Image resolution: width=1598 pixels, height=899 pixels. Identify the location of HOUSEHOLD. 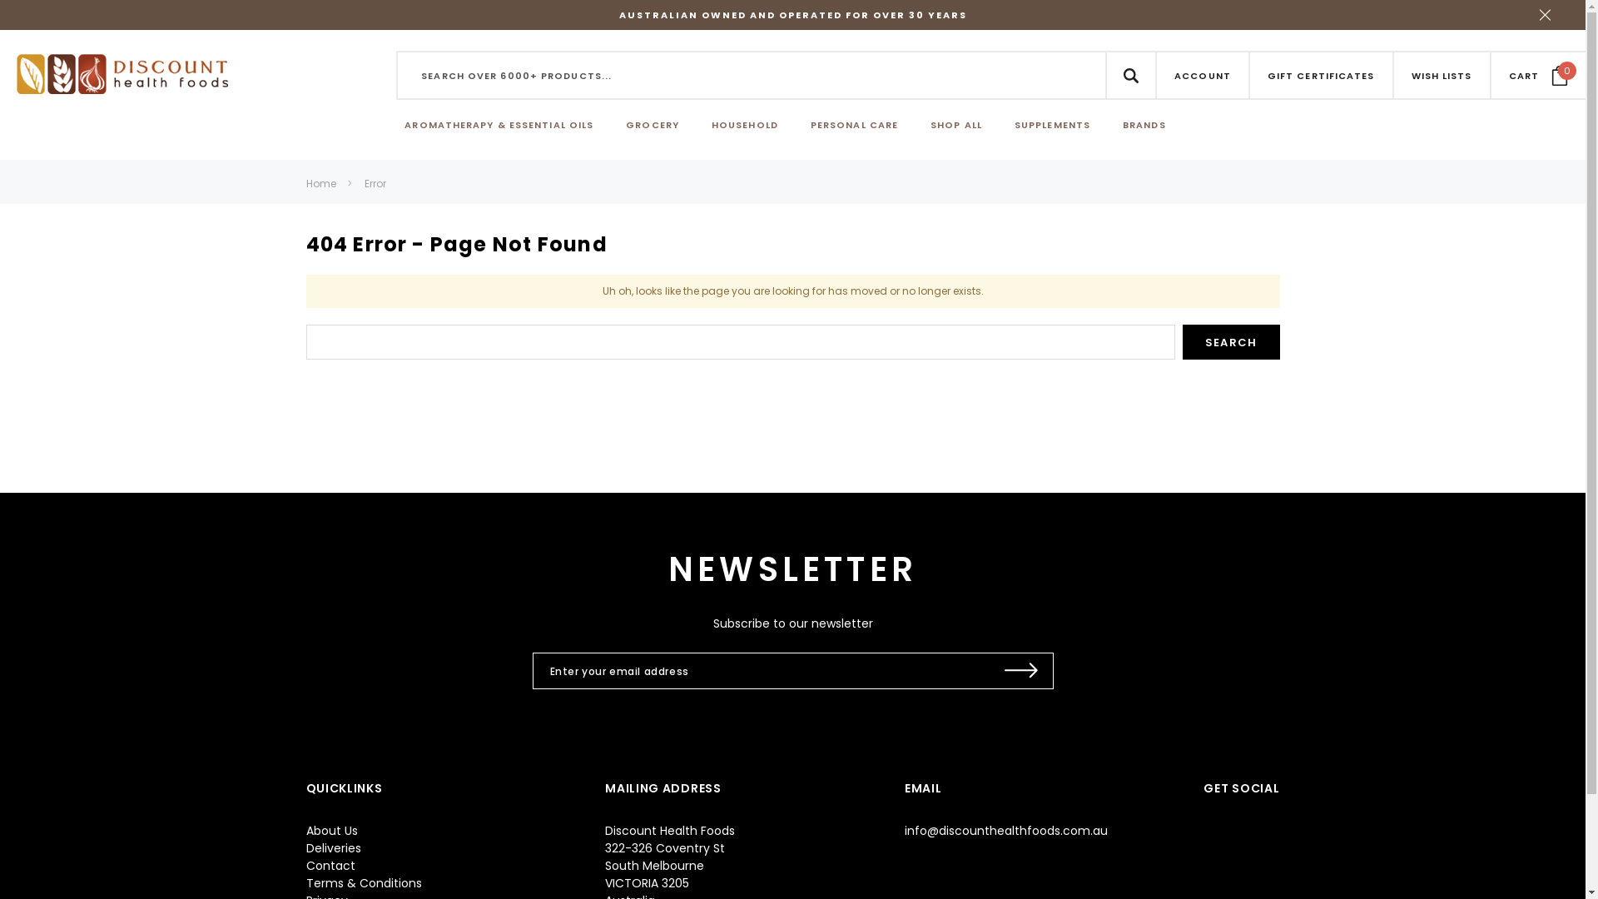
(745, 126).